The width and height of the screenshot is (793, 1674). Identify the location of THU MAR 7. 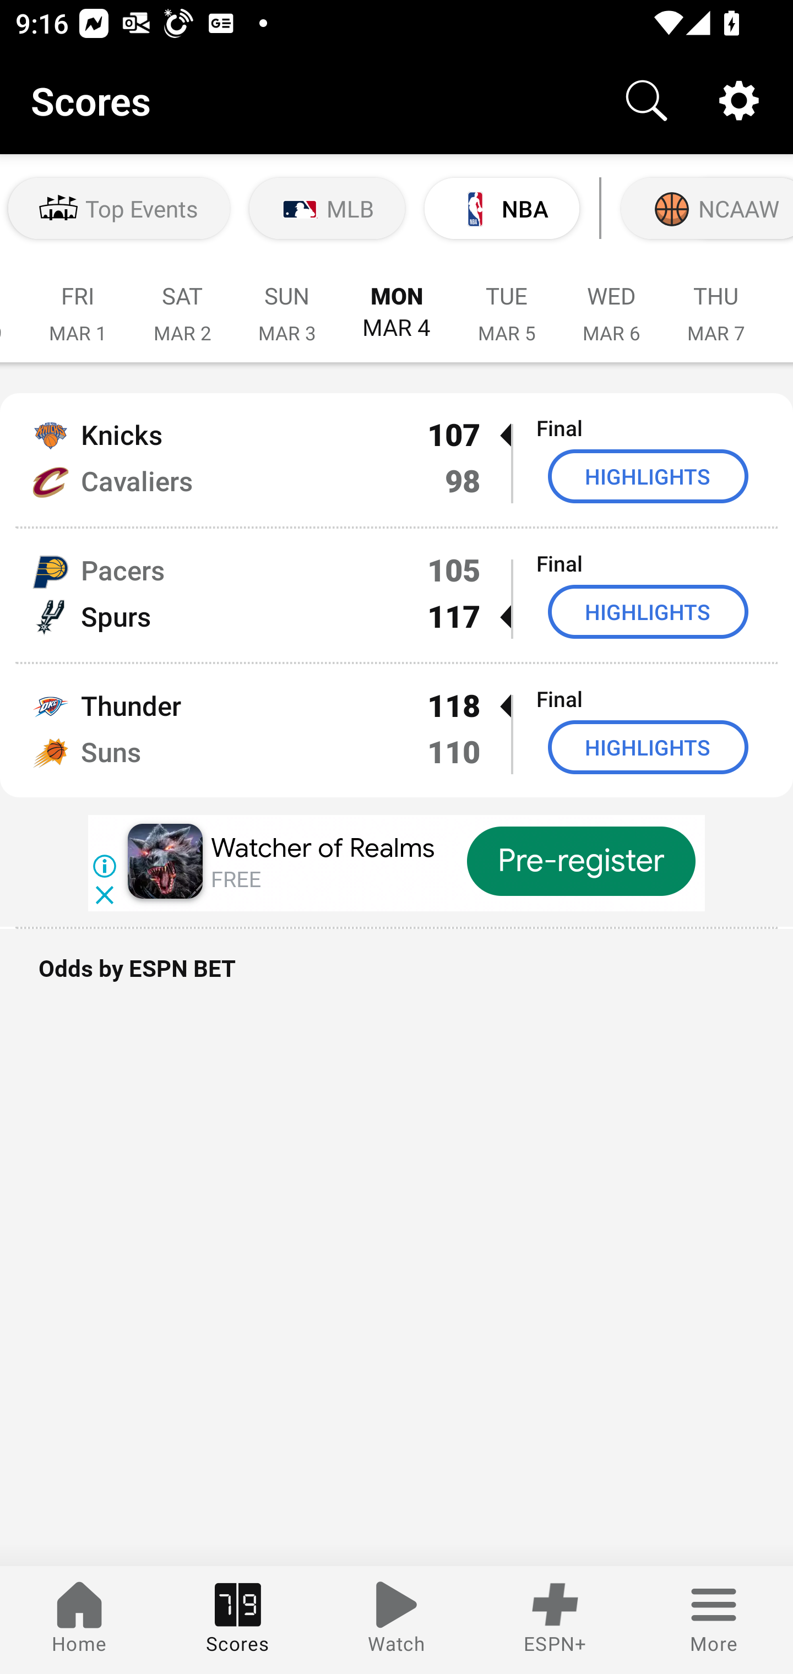
(716, 303).